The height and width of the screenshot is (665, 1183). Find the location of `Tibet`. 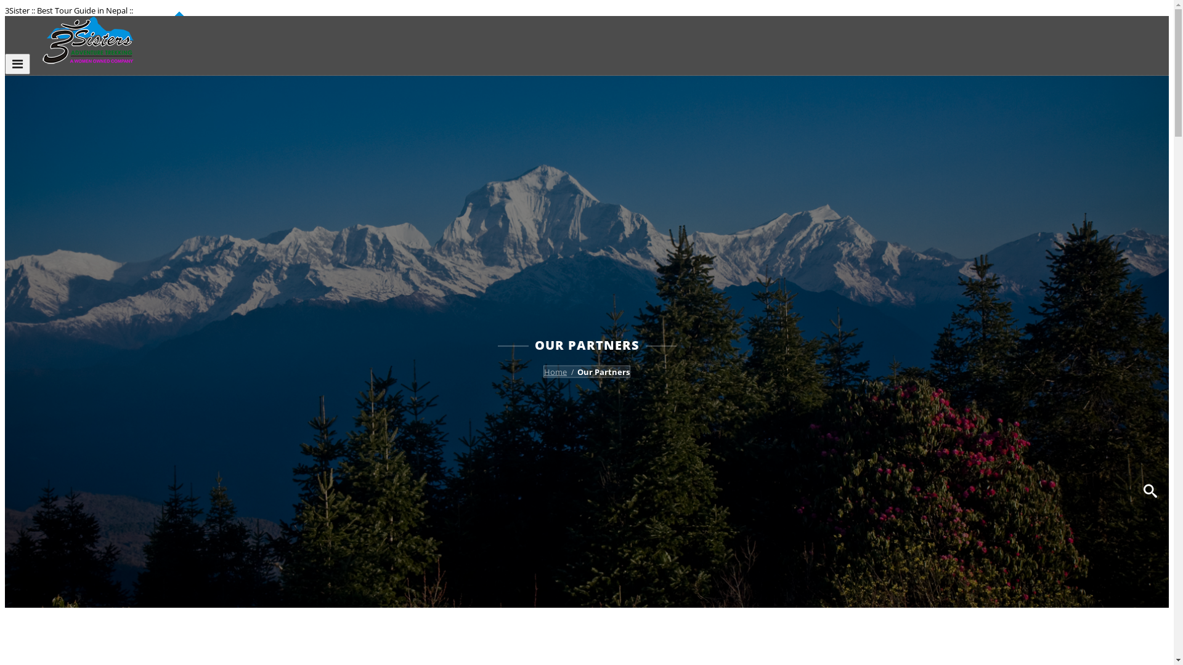

Tibet is located at coordinates (1051, 245).